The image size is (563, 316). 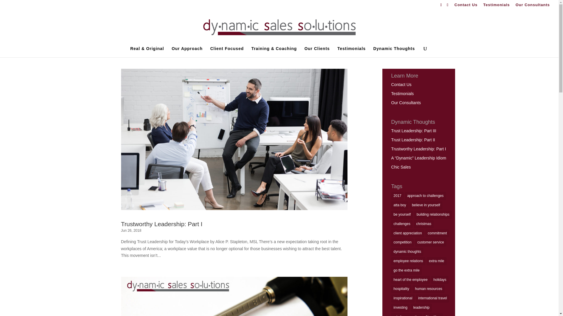 I want to click on approach to challenges, so click(x=425, y=196).